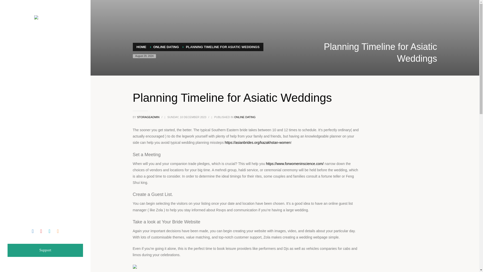 The height and width of the screenshot is (272, 483). I want to click on STORAGEADMIN, so click(149, 117).